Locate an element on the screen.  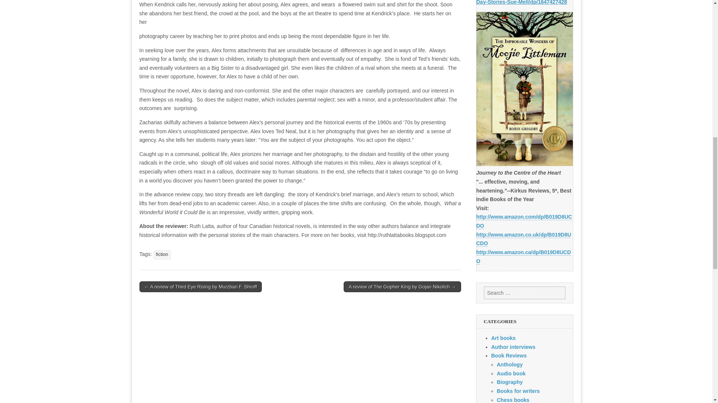
Anthology is located at coordinates (509, 364).